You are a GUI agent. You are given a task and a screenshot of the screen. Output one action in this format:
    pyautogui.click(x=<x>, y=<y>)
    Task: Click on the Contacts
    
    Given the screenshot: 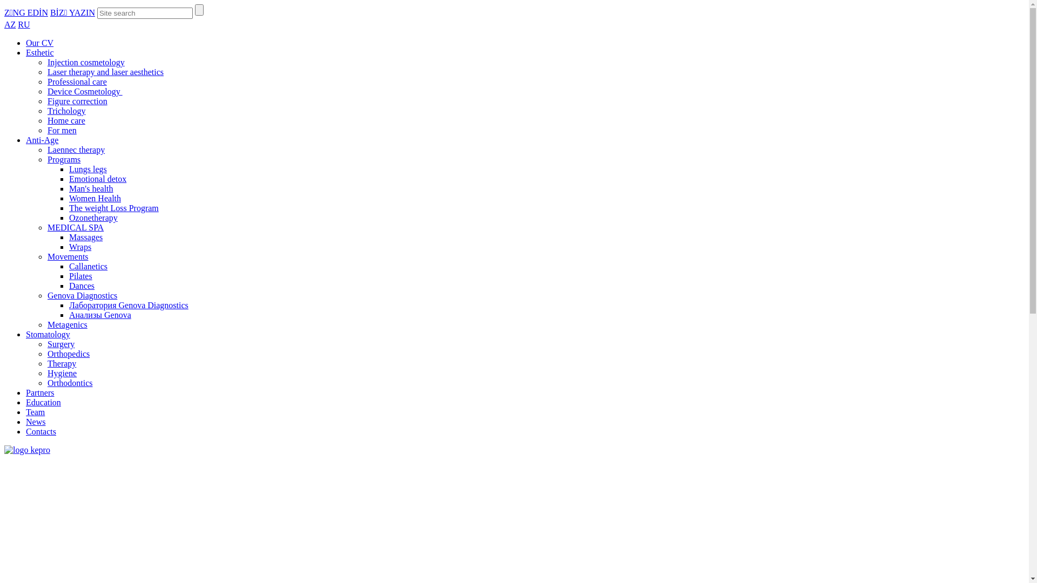 What is the action you would take?
    pyautogui.click(x=41, y=432)
    